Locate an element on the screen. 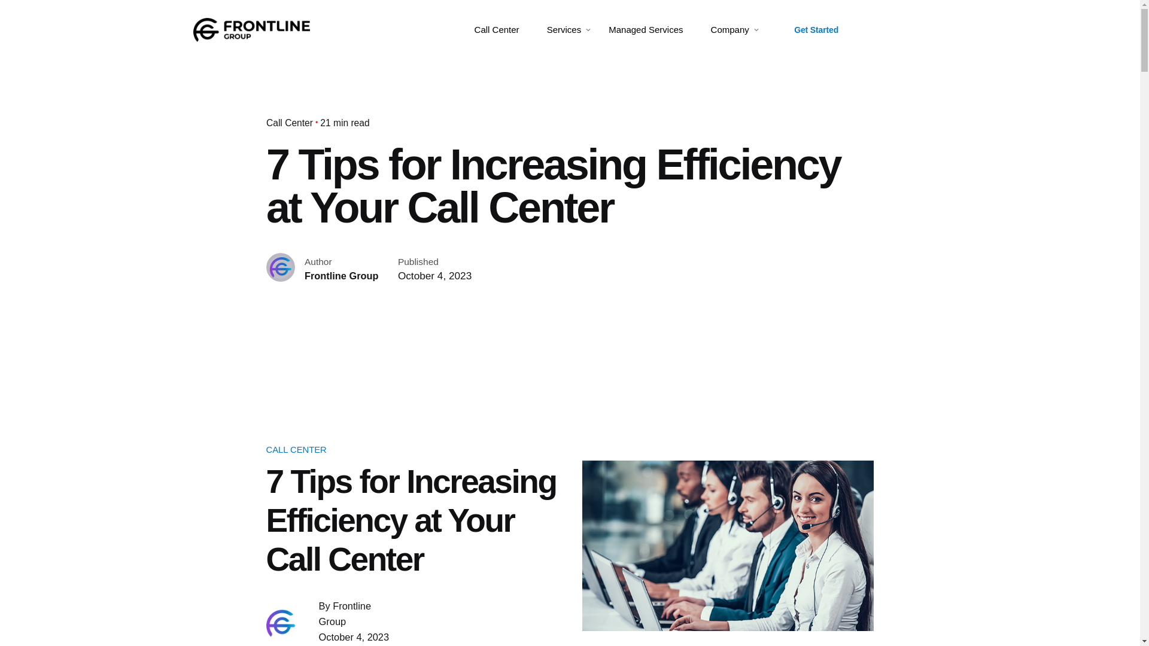 Image resolution: width=1149 pixels, height=646 pixels. cropped-Favicon.png is located at coordinates (281, 623).